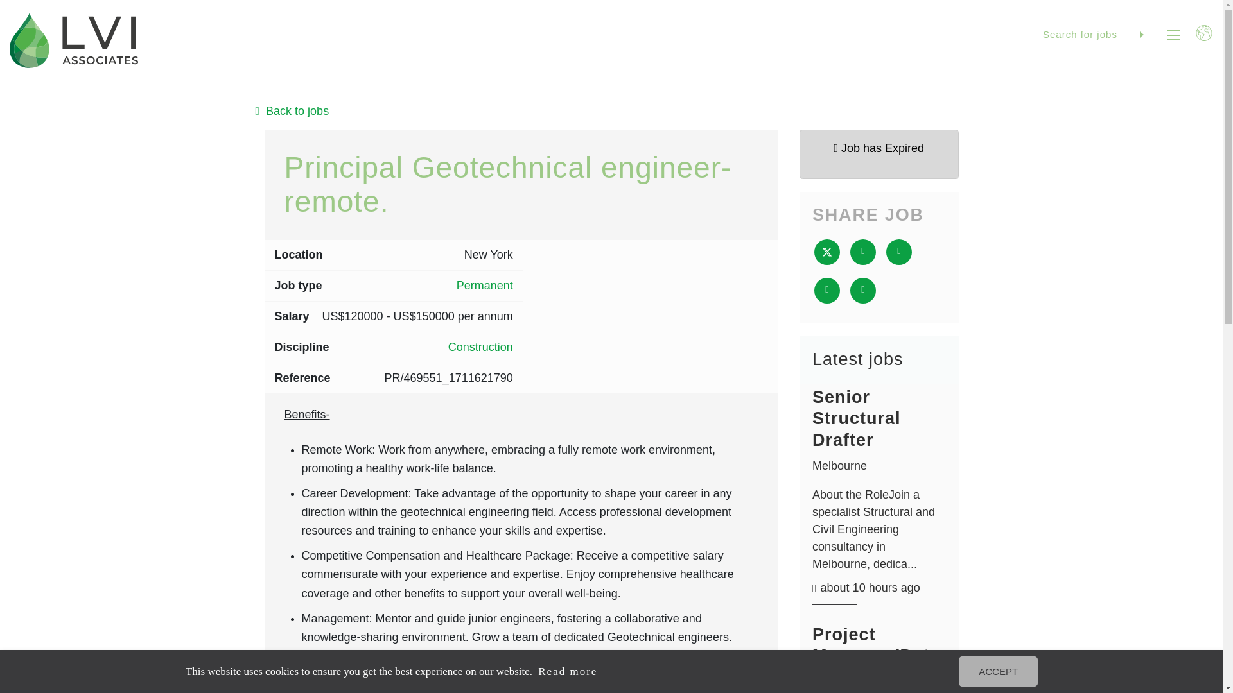 The height and width of the screenshot is (693, 1233). Describe the element at coordinates (484, 286) in the screenshot. I see `Permanent` at that location.